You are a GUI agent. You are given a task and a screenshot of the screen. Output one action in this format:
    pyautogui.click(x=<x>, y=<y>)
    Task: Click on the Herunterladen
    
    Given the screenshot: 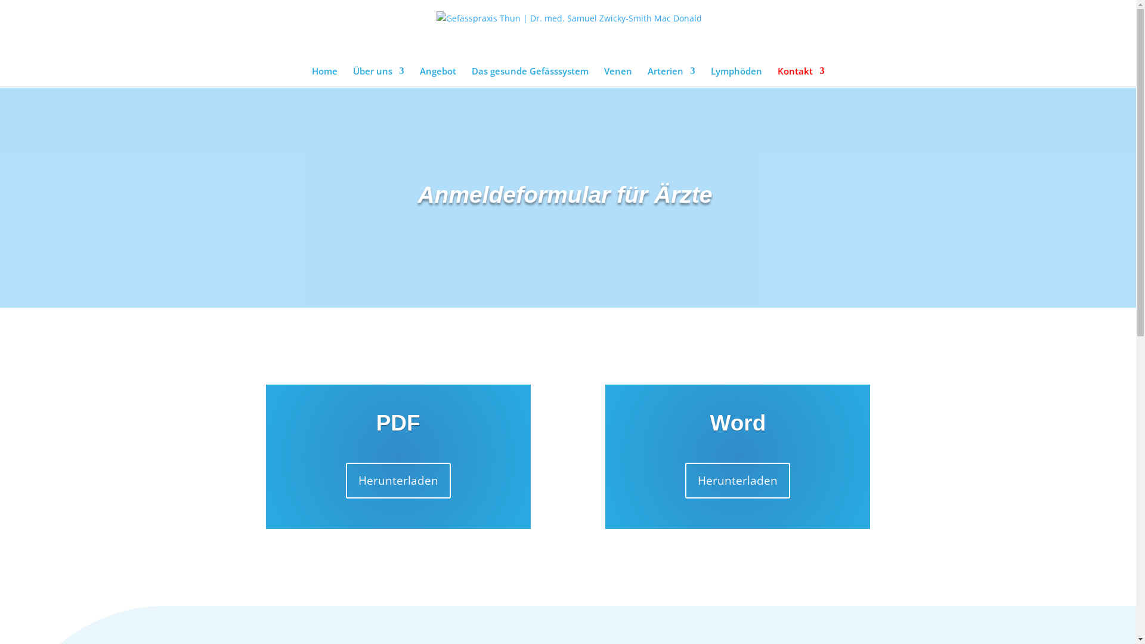 What is the action you would take?
    pyautogui.click(x=398, y=481)
    